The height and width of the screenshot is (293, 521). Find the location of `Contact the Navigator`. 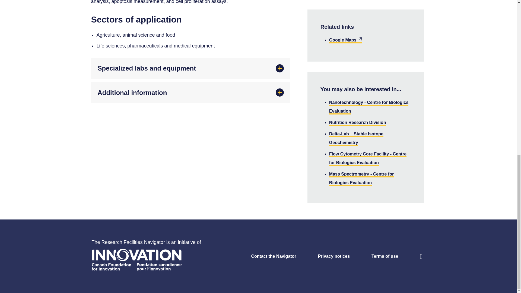

Contact the Navigator is located at coordinates (262, 256).